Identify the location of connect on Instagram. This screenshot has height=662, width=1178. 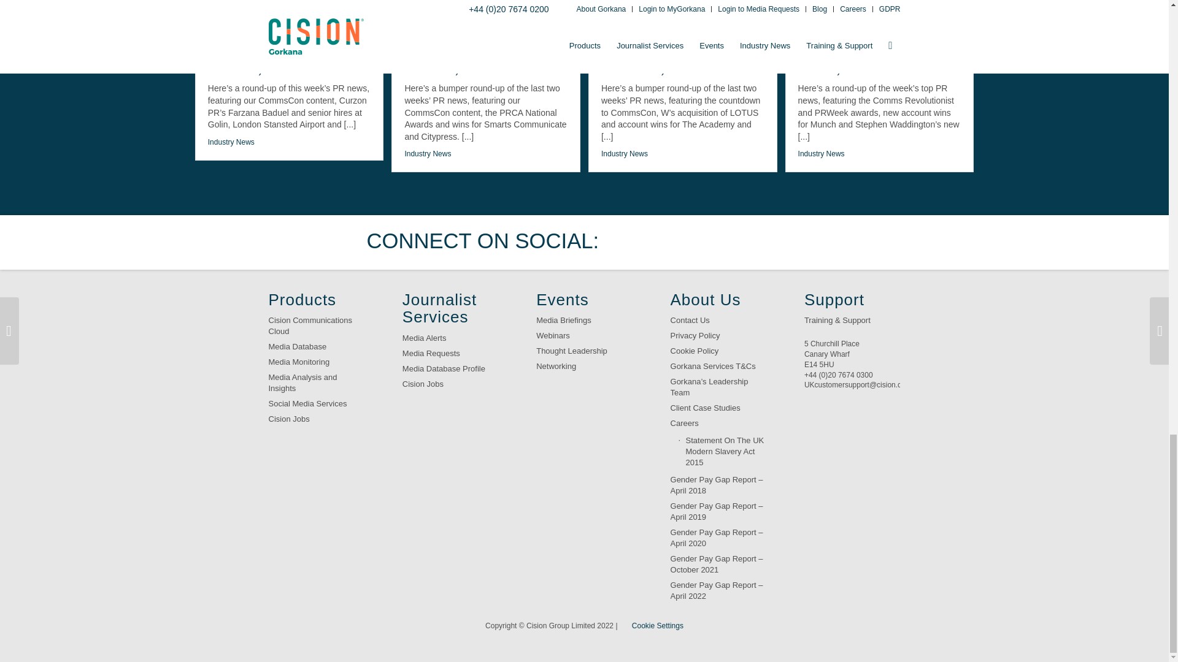
(782, 242).